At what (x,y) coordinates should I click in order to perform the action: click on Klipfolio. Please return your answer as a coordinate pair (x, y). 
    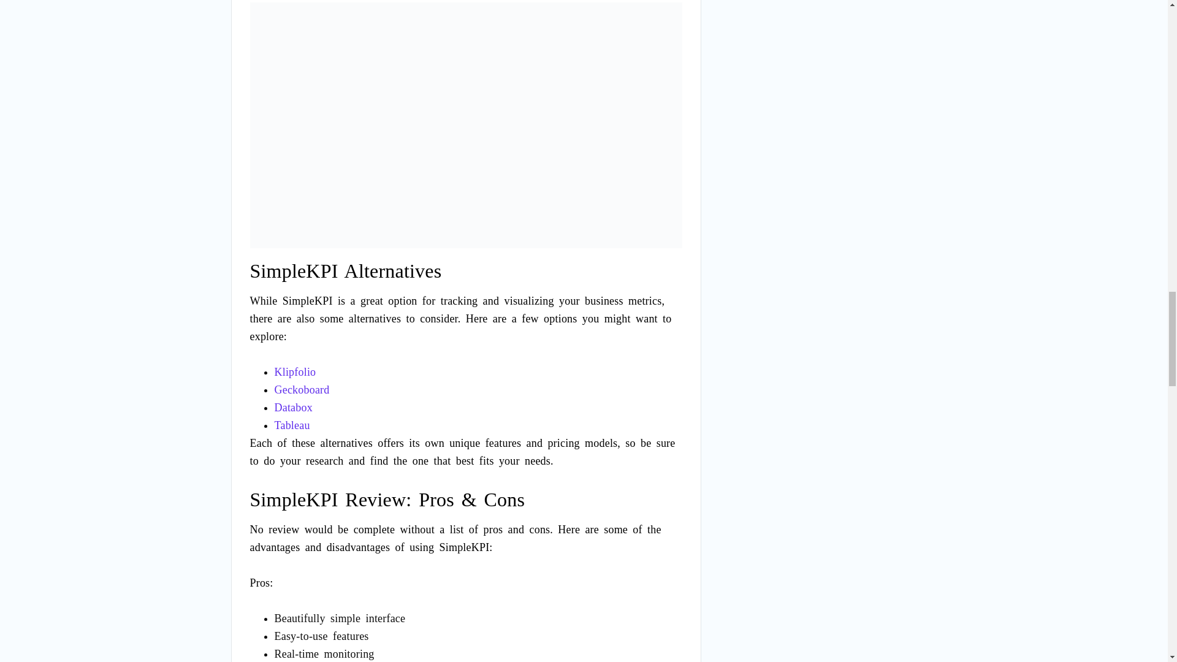
    Looking at the image, I should click on (295, 371).